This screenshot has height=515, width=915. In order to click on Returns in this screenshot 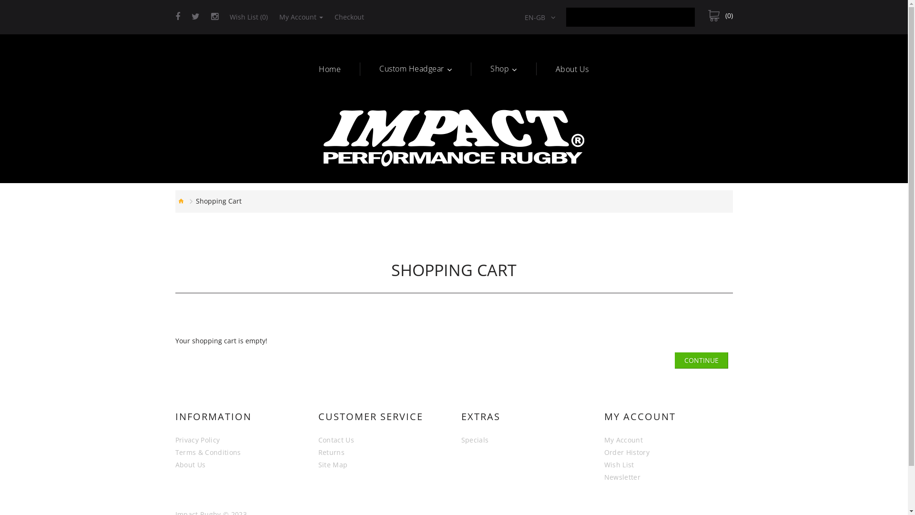, I will do `click(332, 453)`.